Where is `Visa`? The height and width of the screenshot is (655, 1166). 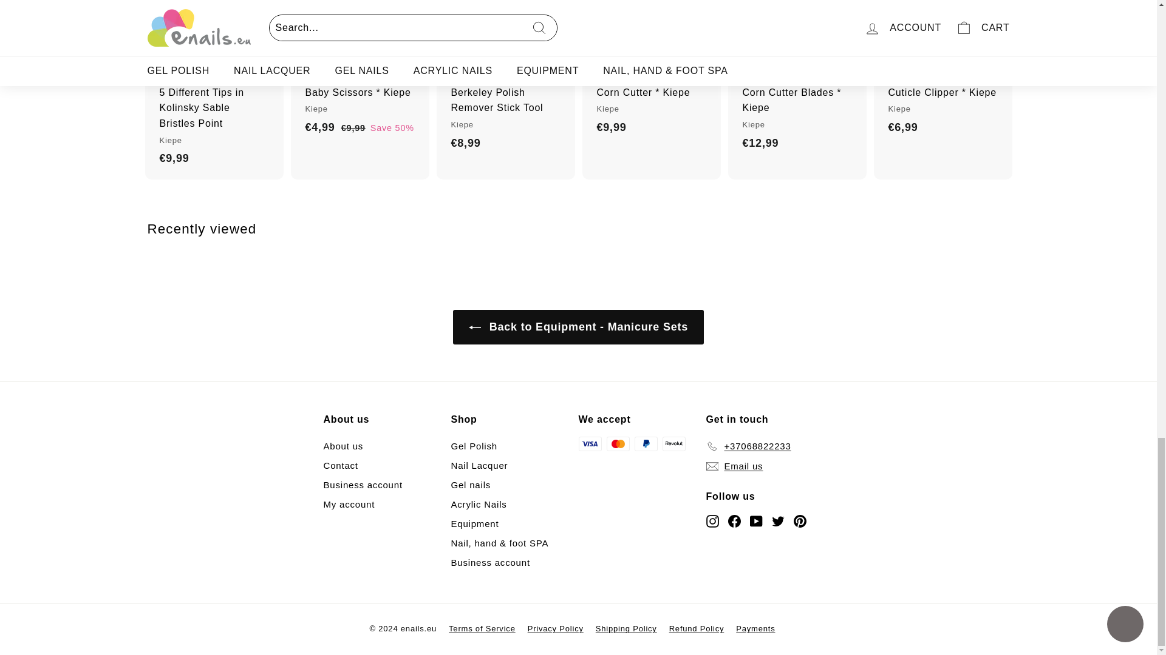 Visa is located at coordinates (590, 444).